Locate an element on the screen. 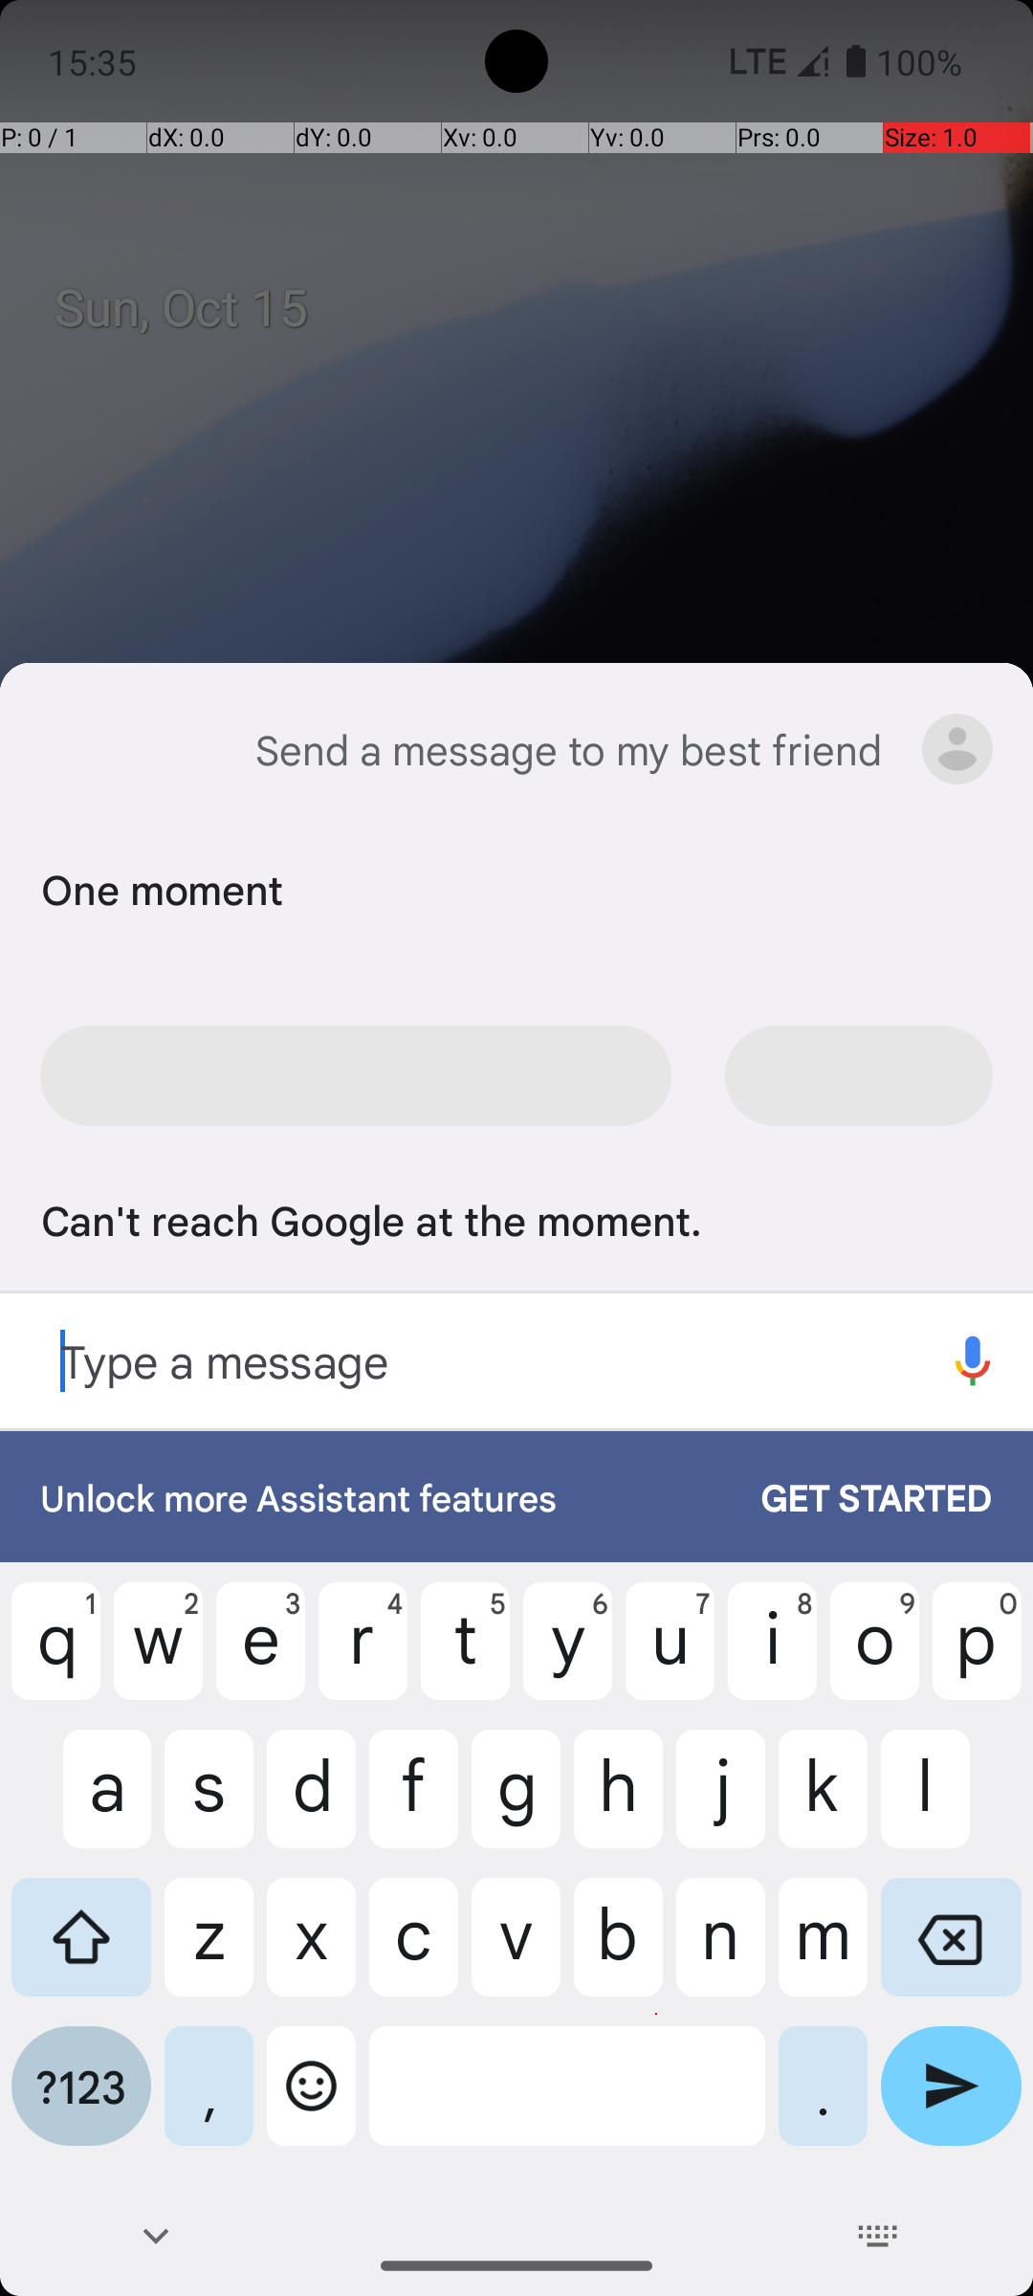 This screenshot has height=2296, width=1033. Unlock more Assistant features is located at coordinates (381, 1496).